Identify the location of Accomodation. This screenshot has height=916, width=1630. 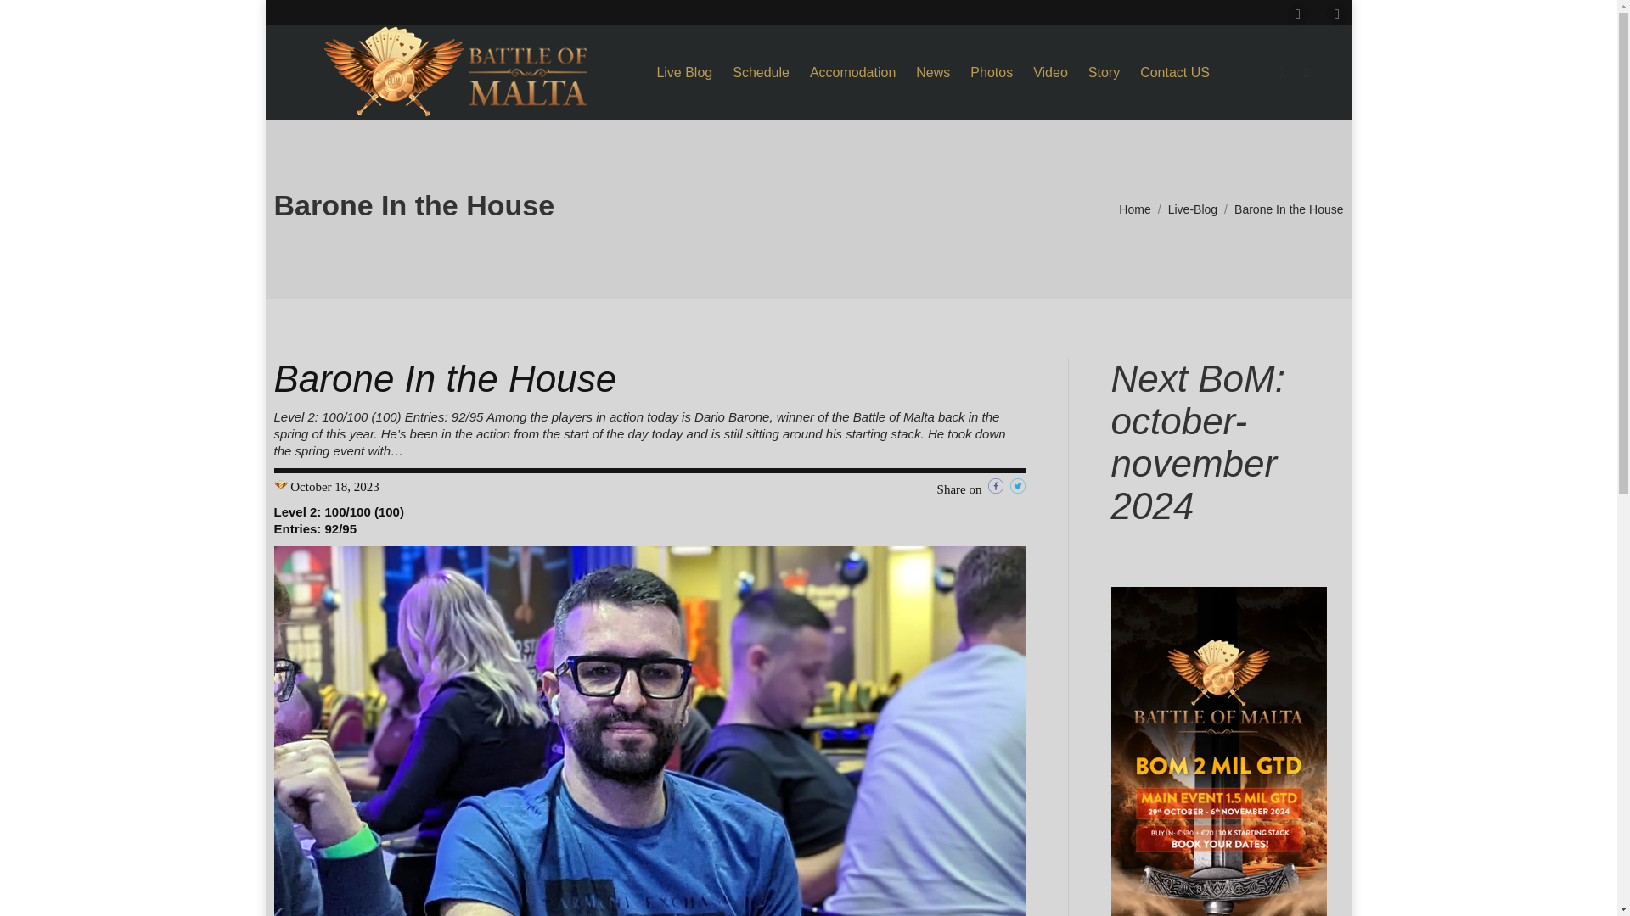
(852, 73).